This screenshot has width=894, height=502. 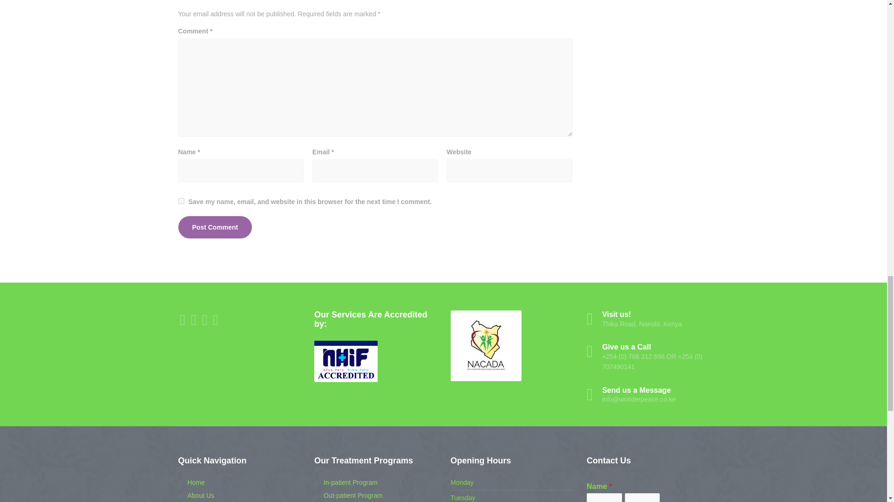 I want to click on Our Services Are Accredited by, so click(x=345, y=361).